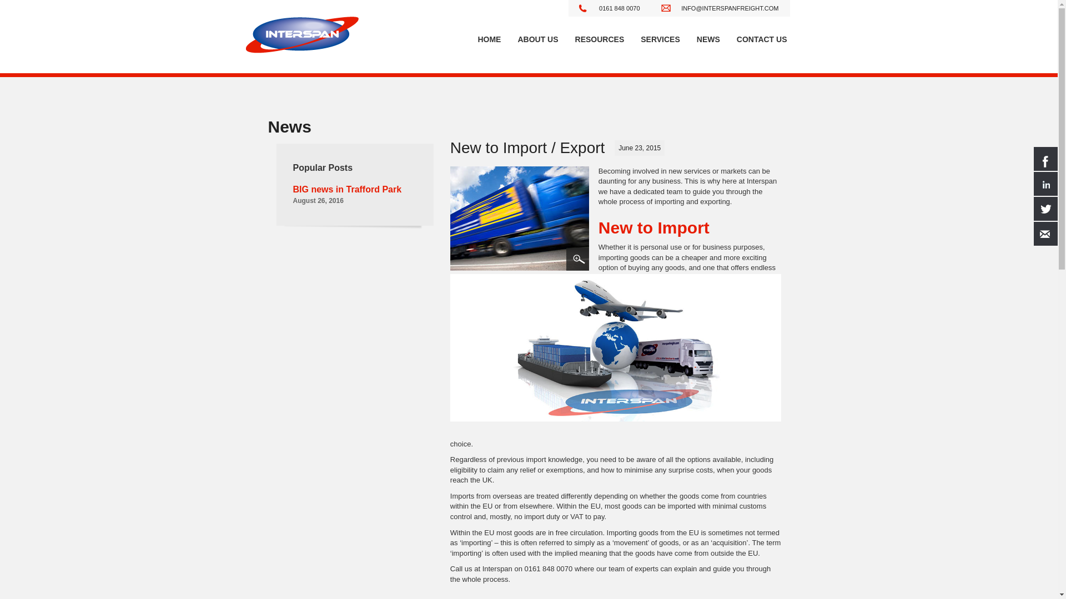  Describe the element at coordinates (537, 39) in the screenshot. I see `ABOUT US` at that location.